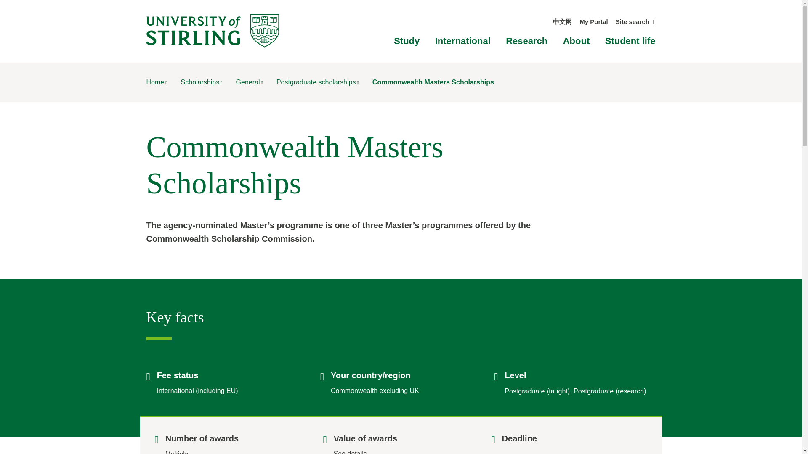 The height and width of the screenshot is (454, 808). Describe the element at coordinates (157, 82) in the screenshot. I see `Home` at that location.